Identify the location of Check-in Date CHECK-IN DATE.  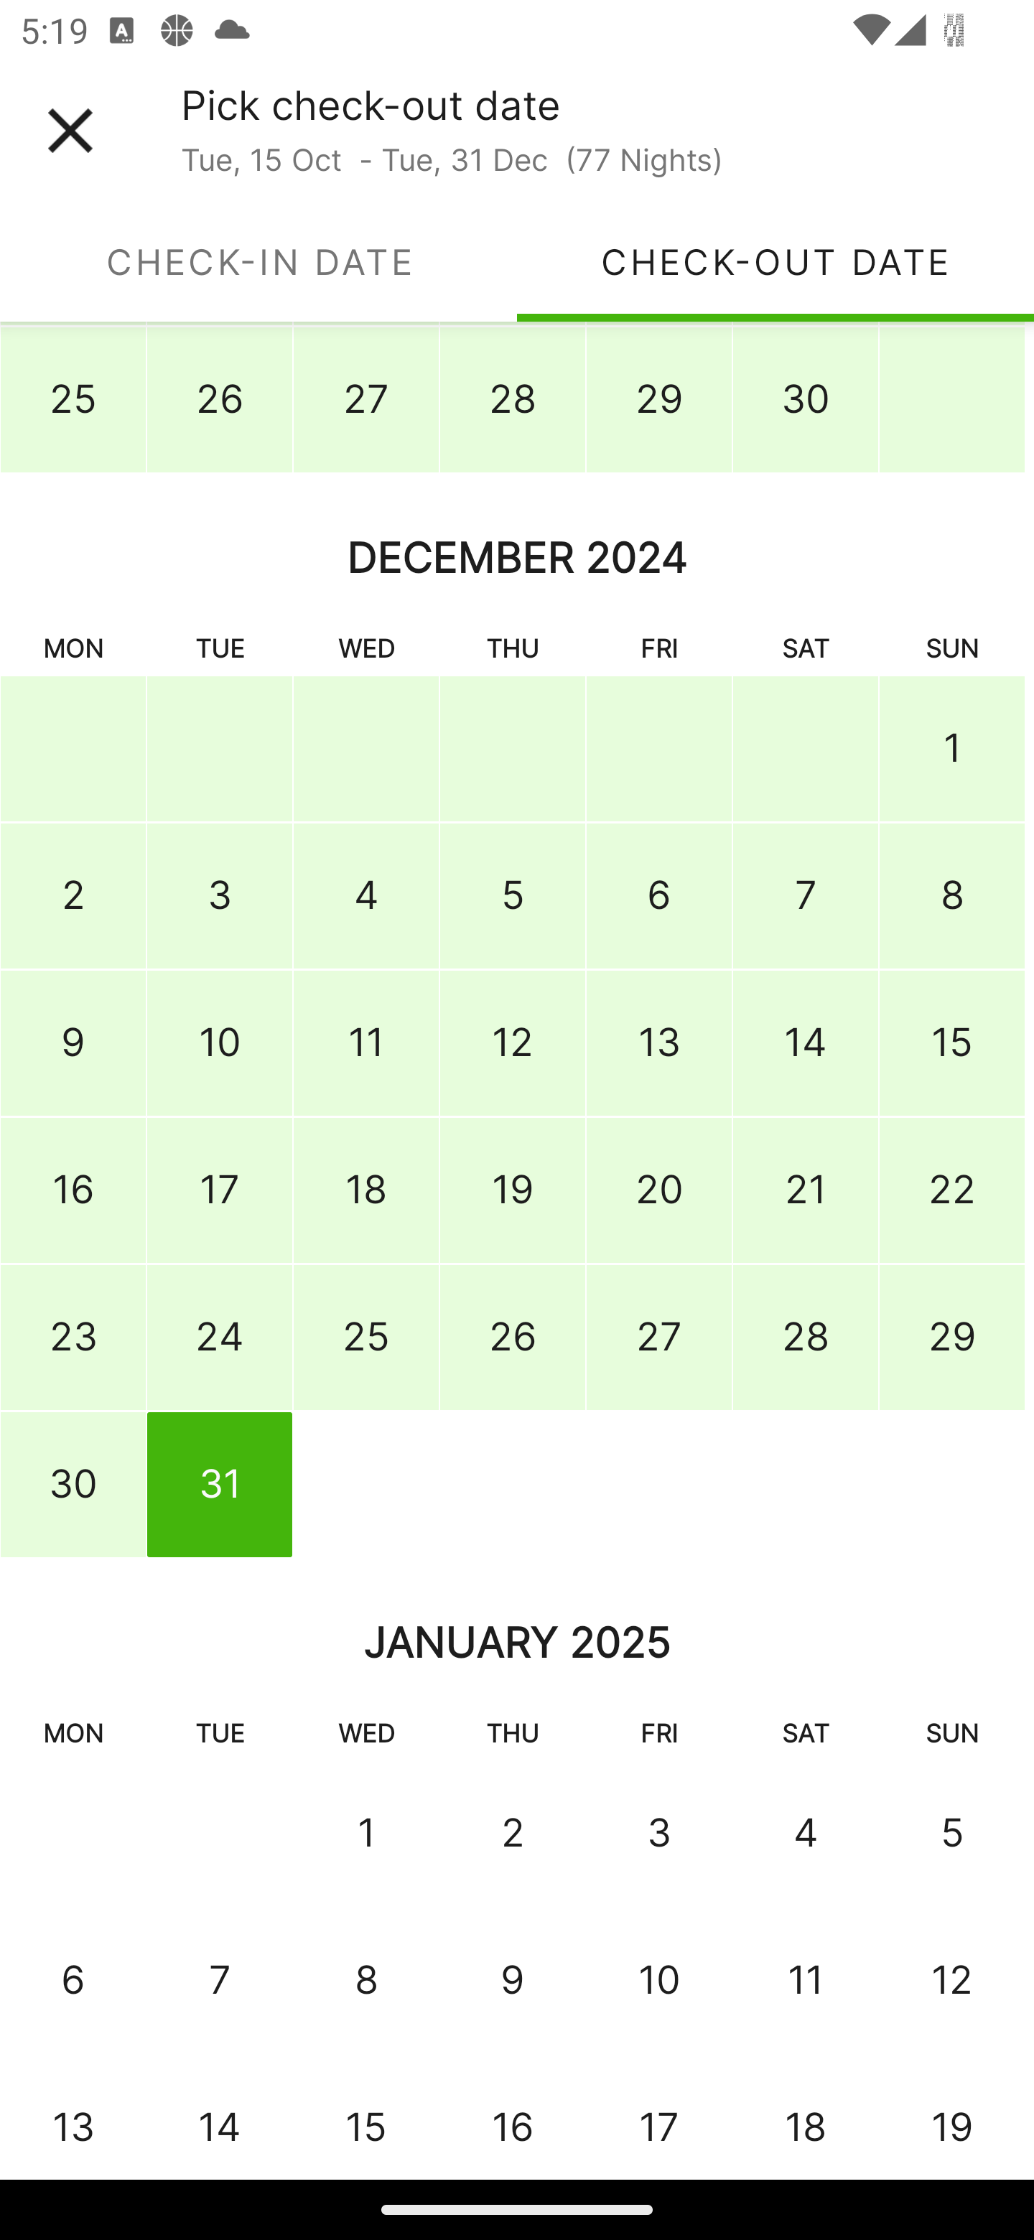
(258, 261).